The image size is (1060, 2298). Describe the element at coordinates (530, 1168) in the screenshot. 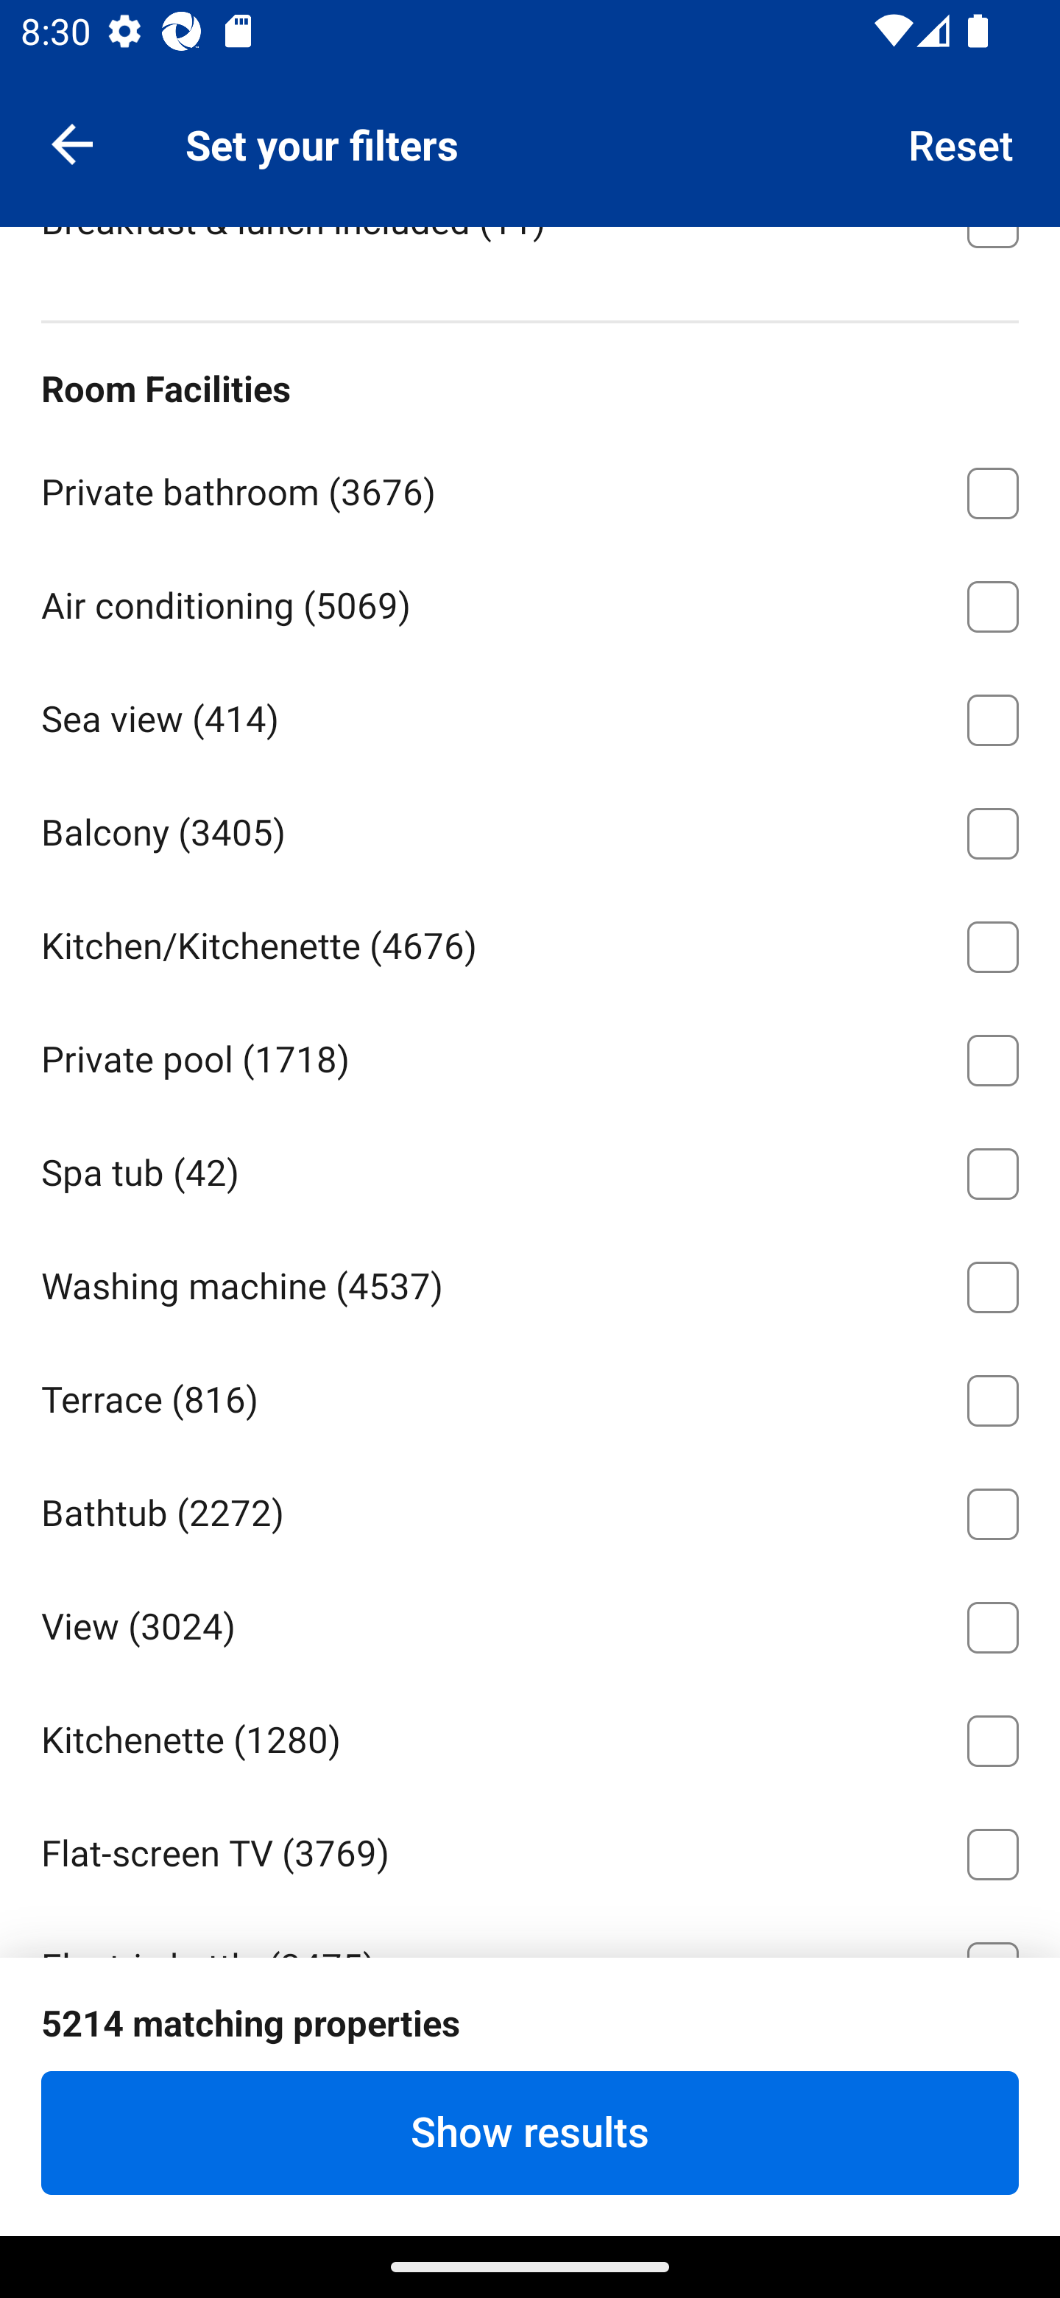

I see `Spa tub ⁦(42)` at that location.